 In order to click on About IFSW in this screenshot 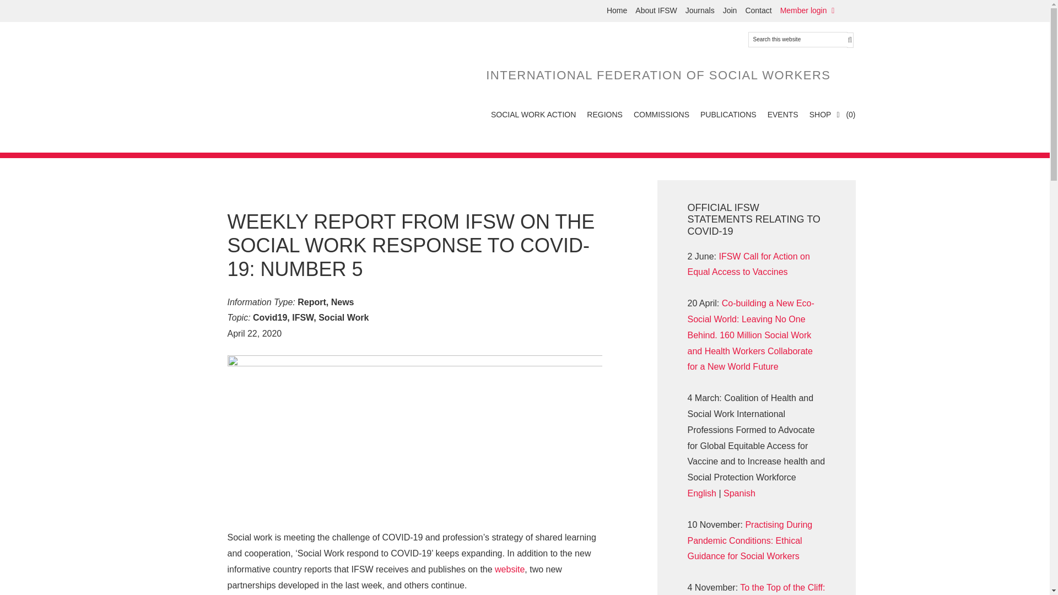, I will do `click(652, 10)`.